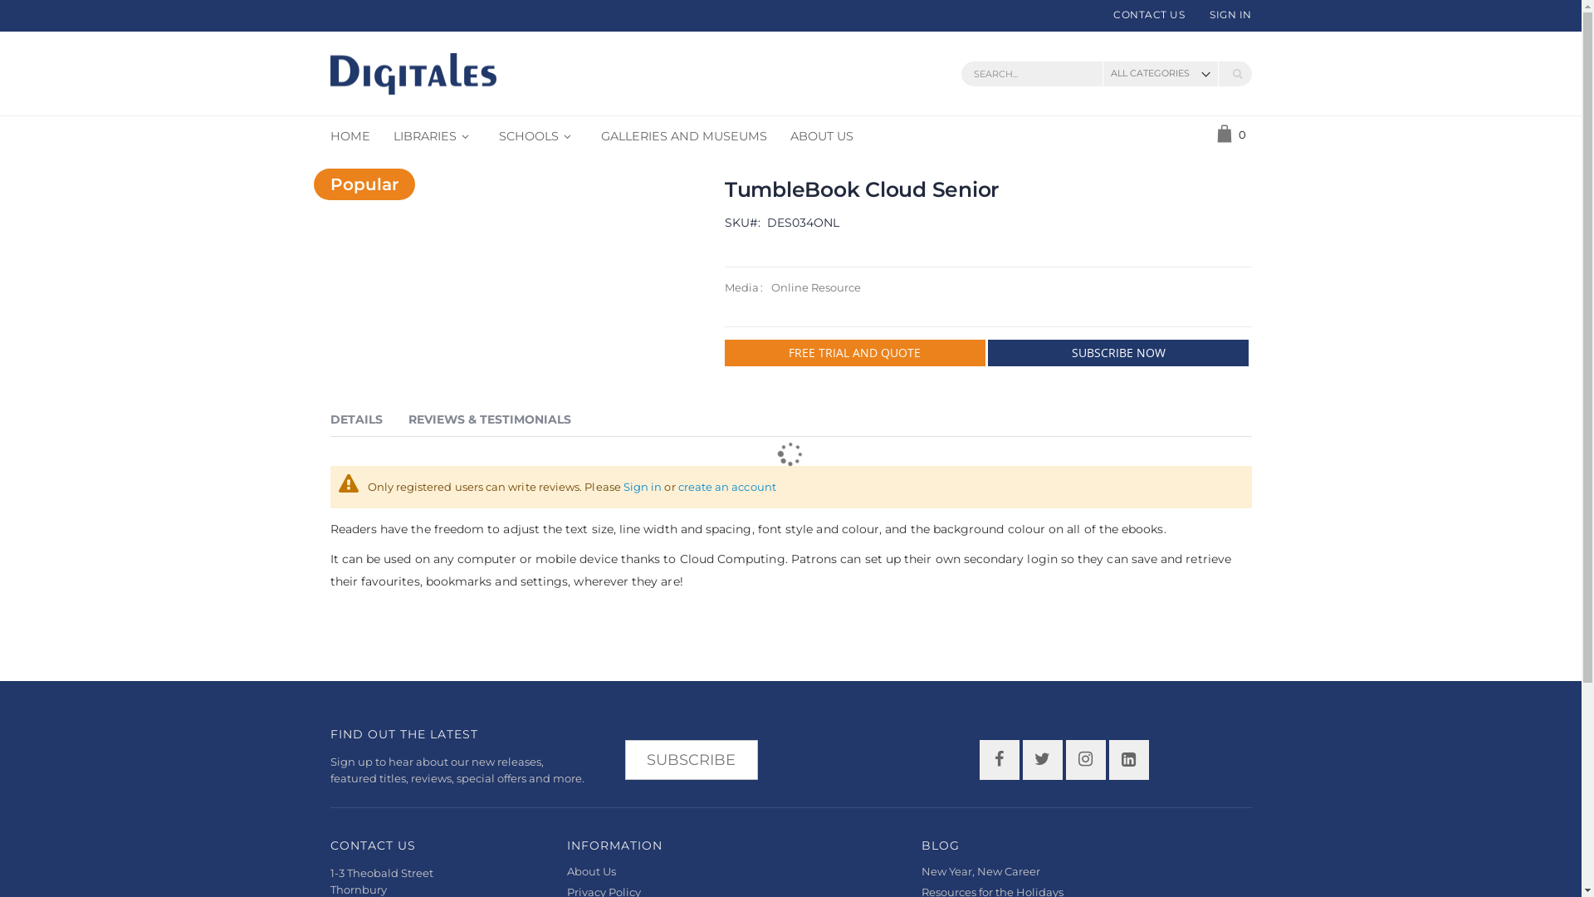 The width and height of the screenshot is (1594, 897). Describe the element at coordinates (1232, 135) in the screenshot. I see `Cart
0` at that location.